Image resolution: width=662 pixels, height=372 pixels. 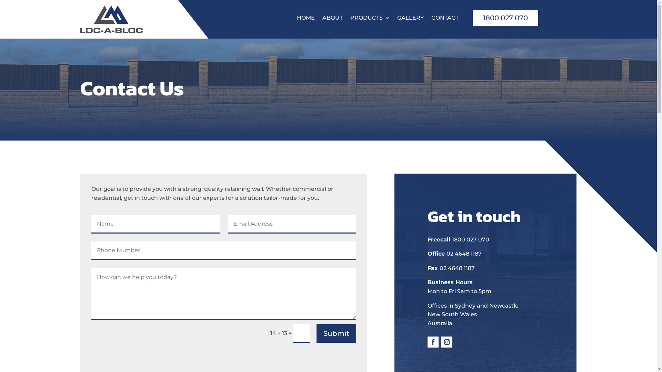 What do you see at coordinates (433, 342) in the screenshot?
I see `Follow on Facebook` at bounding box center [433, 342].